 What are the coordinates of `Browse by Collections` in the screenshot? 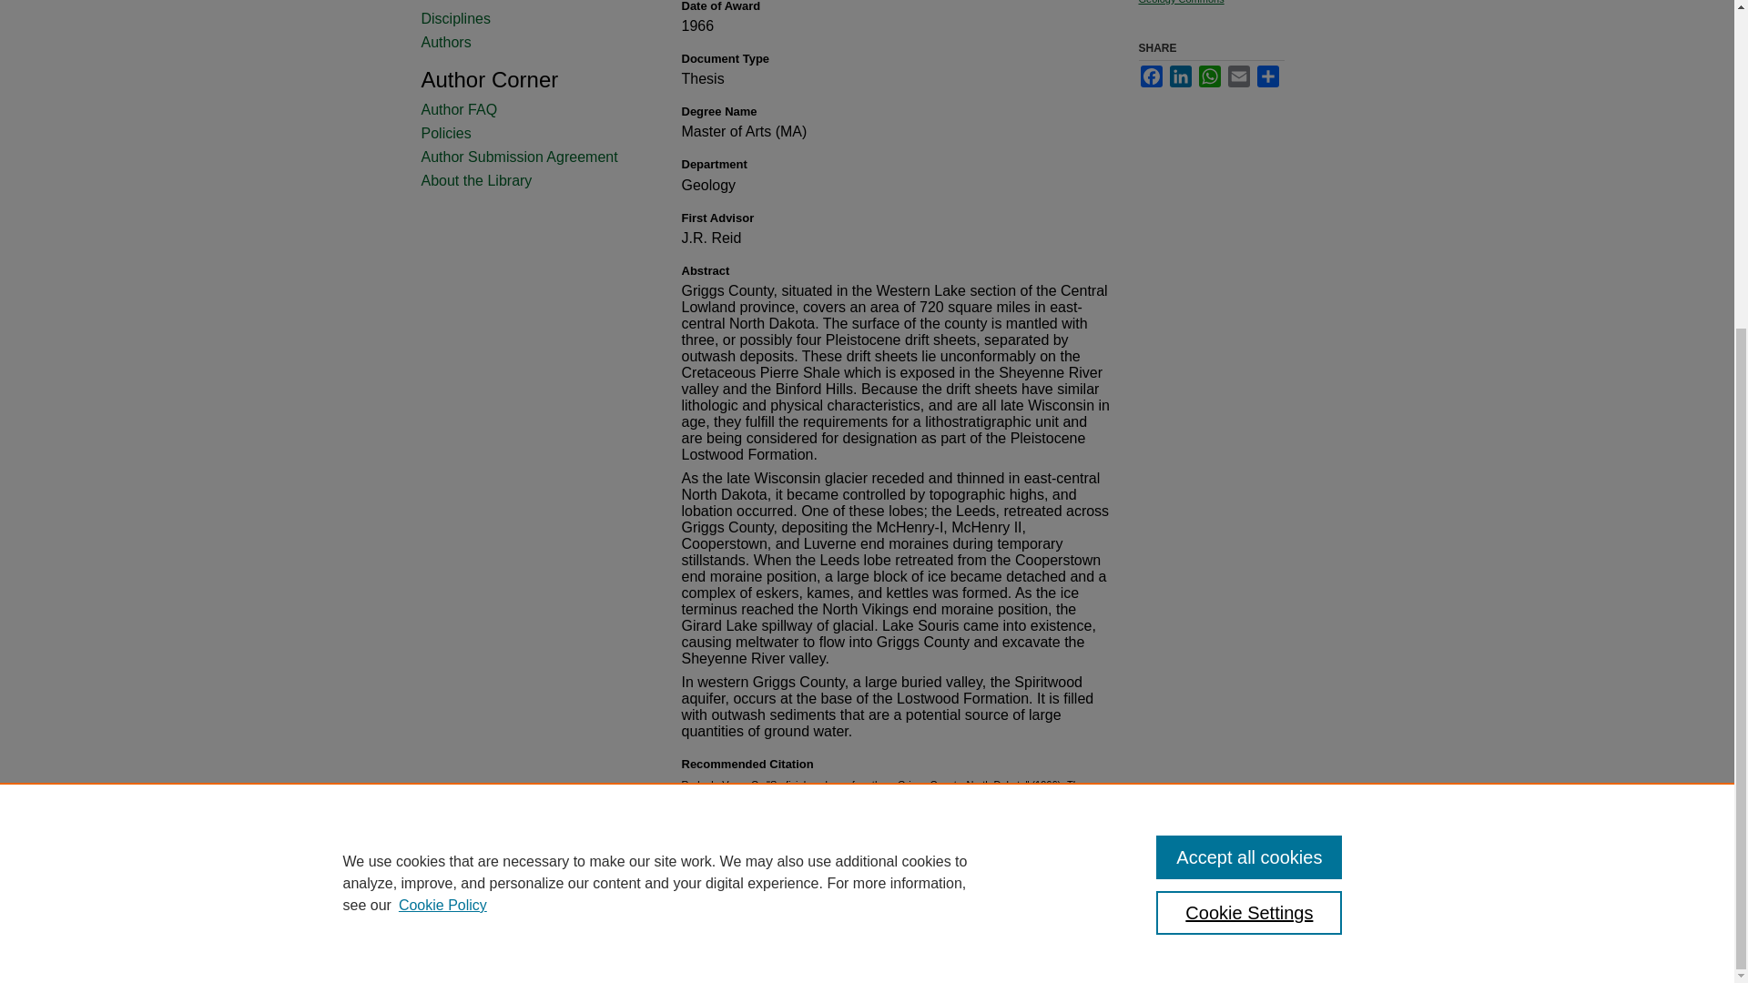 It's located at (530, 2).